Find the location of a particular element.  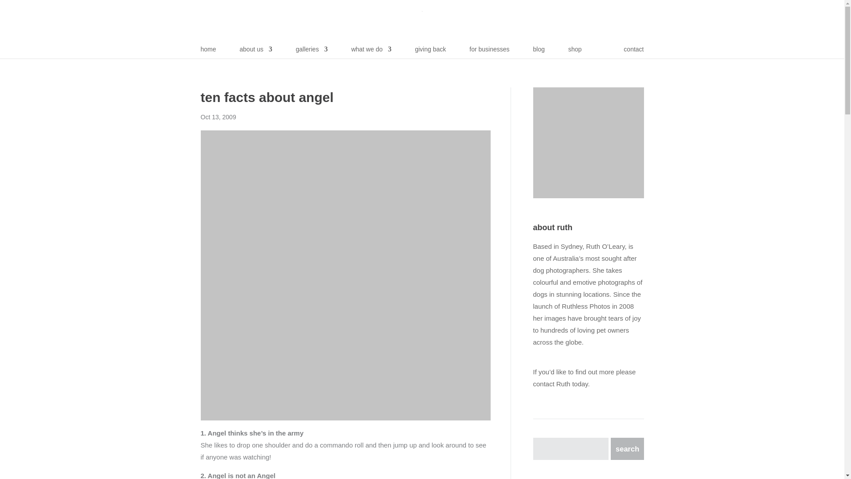

home is located at coordinates (208, 52).